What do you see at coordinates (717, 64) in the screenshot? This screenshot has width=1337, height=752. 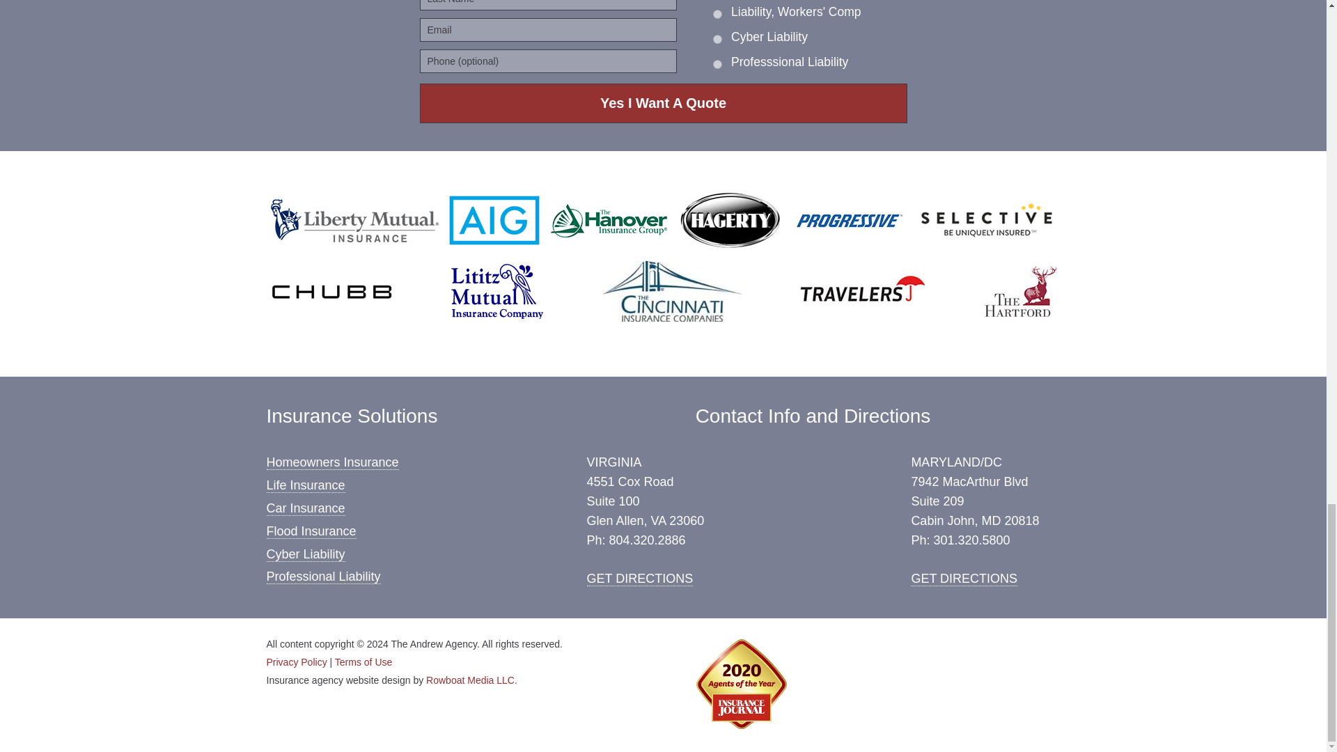 I see `Professsional Liability` at bounding box center [717, 64].